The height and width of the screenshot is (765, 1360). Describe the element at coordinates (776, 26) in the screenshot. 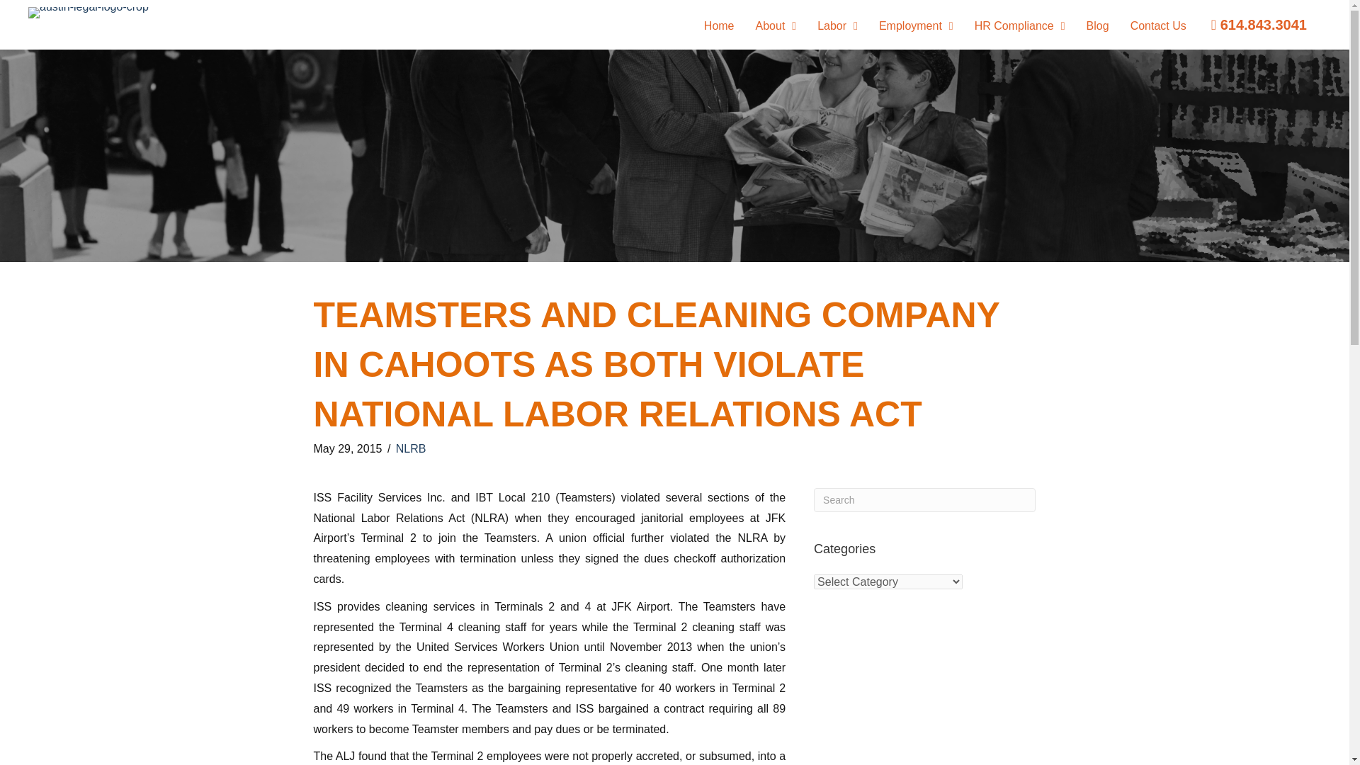

I see `About` at that location.